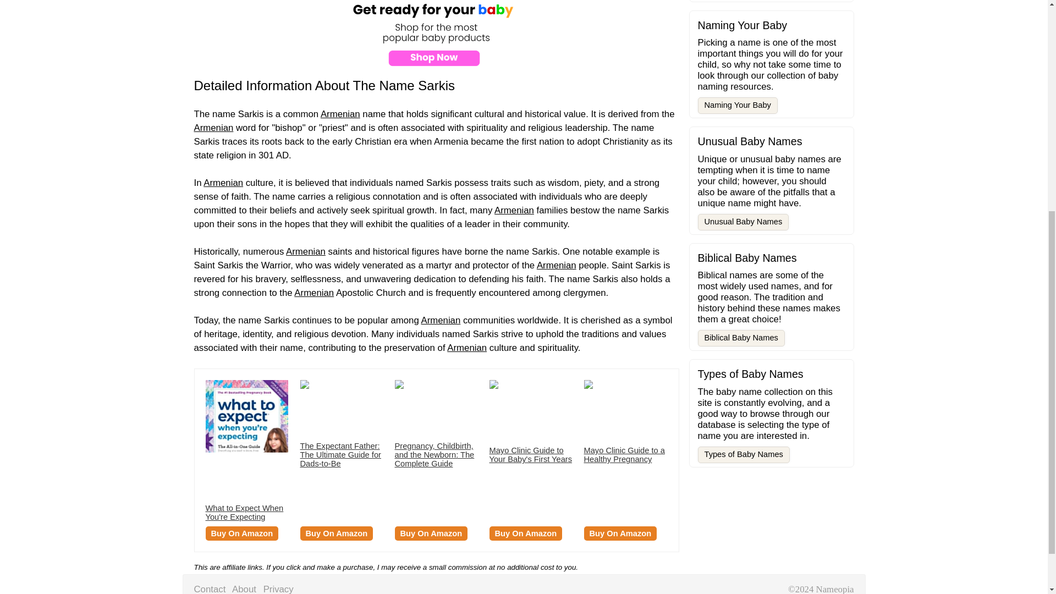 This screenshot has width=1056, height=594. I want to click on Mayo Clinic Guide to Your Baby's First Years, so click(531, 455).